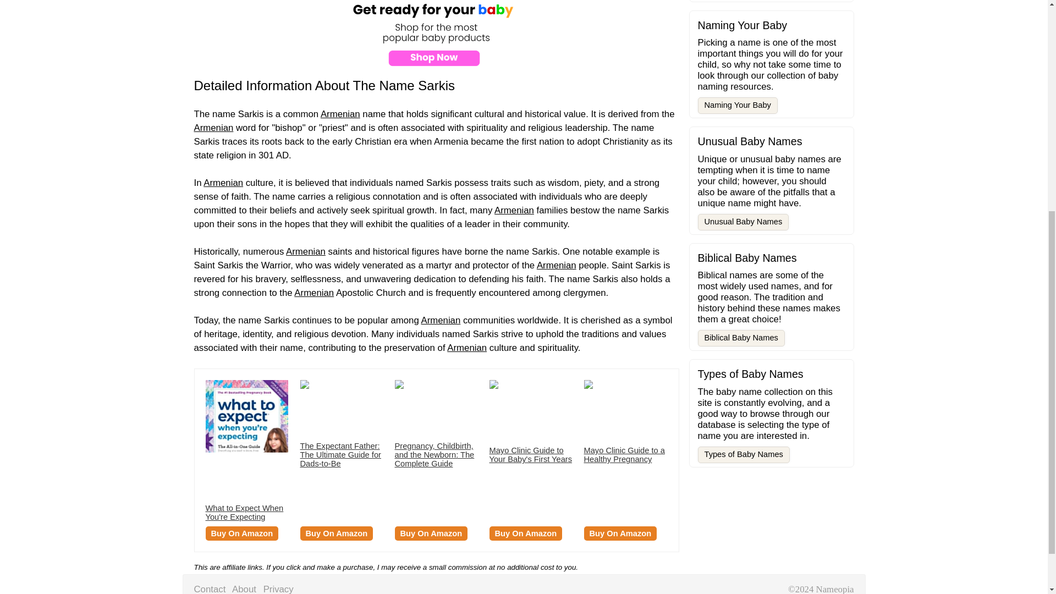 This screenshot has width=1056, height=594. I want to click on Mayo Clinic Guide to Your Baby's First Years, so click(531, 455).